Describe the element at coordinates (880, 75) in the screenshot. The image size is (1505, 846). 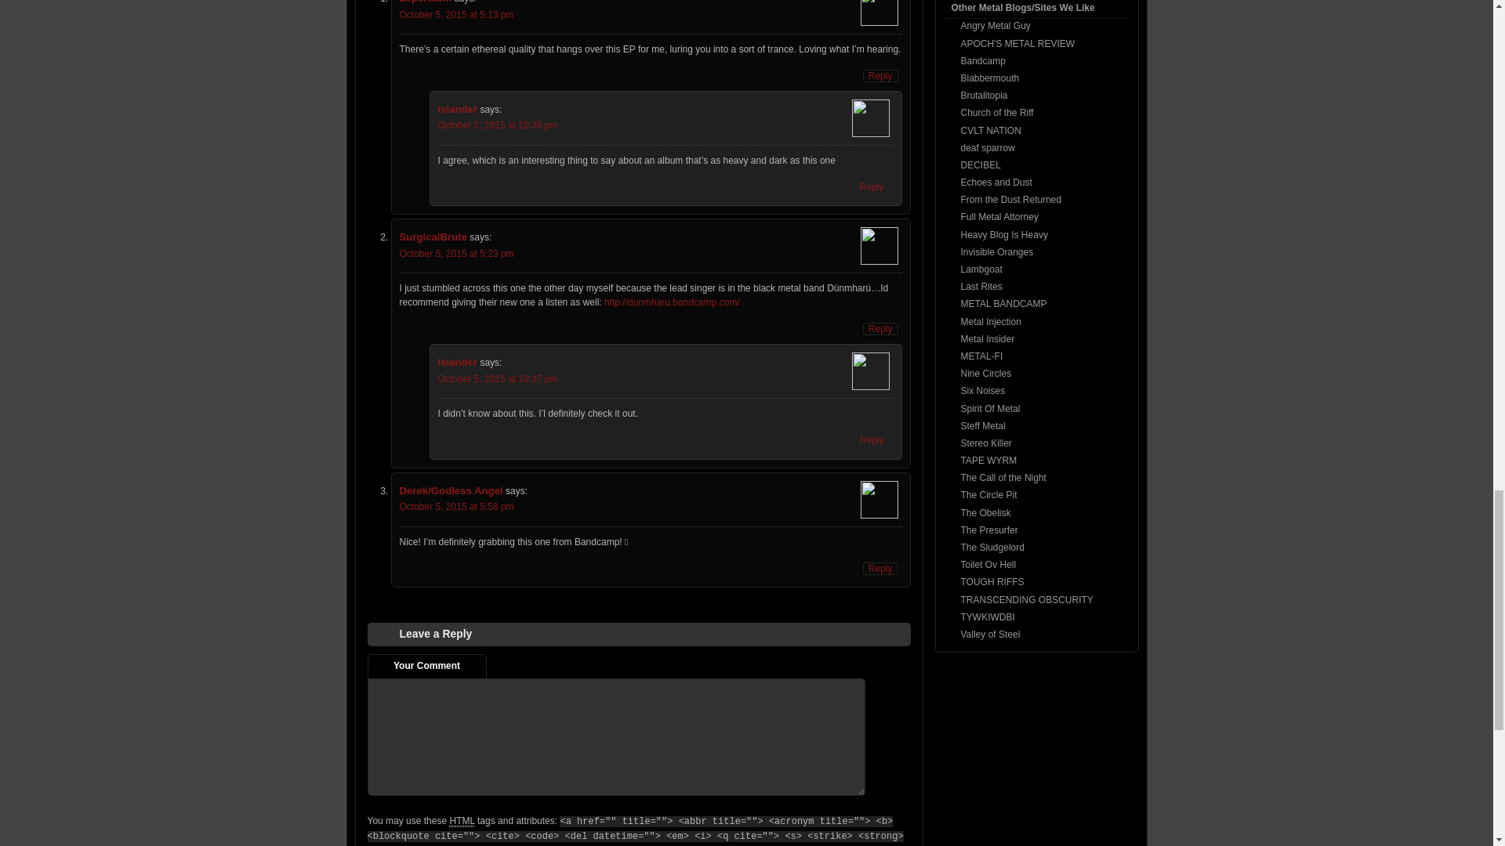
I see `Reply` at that location.